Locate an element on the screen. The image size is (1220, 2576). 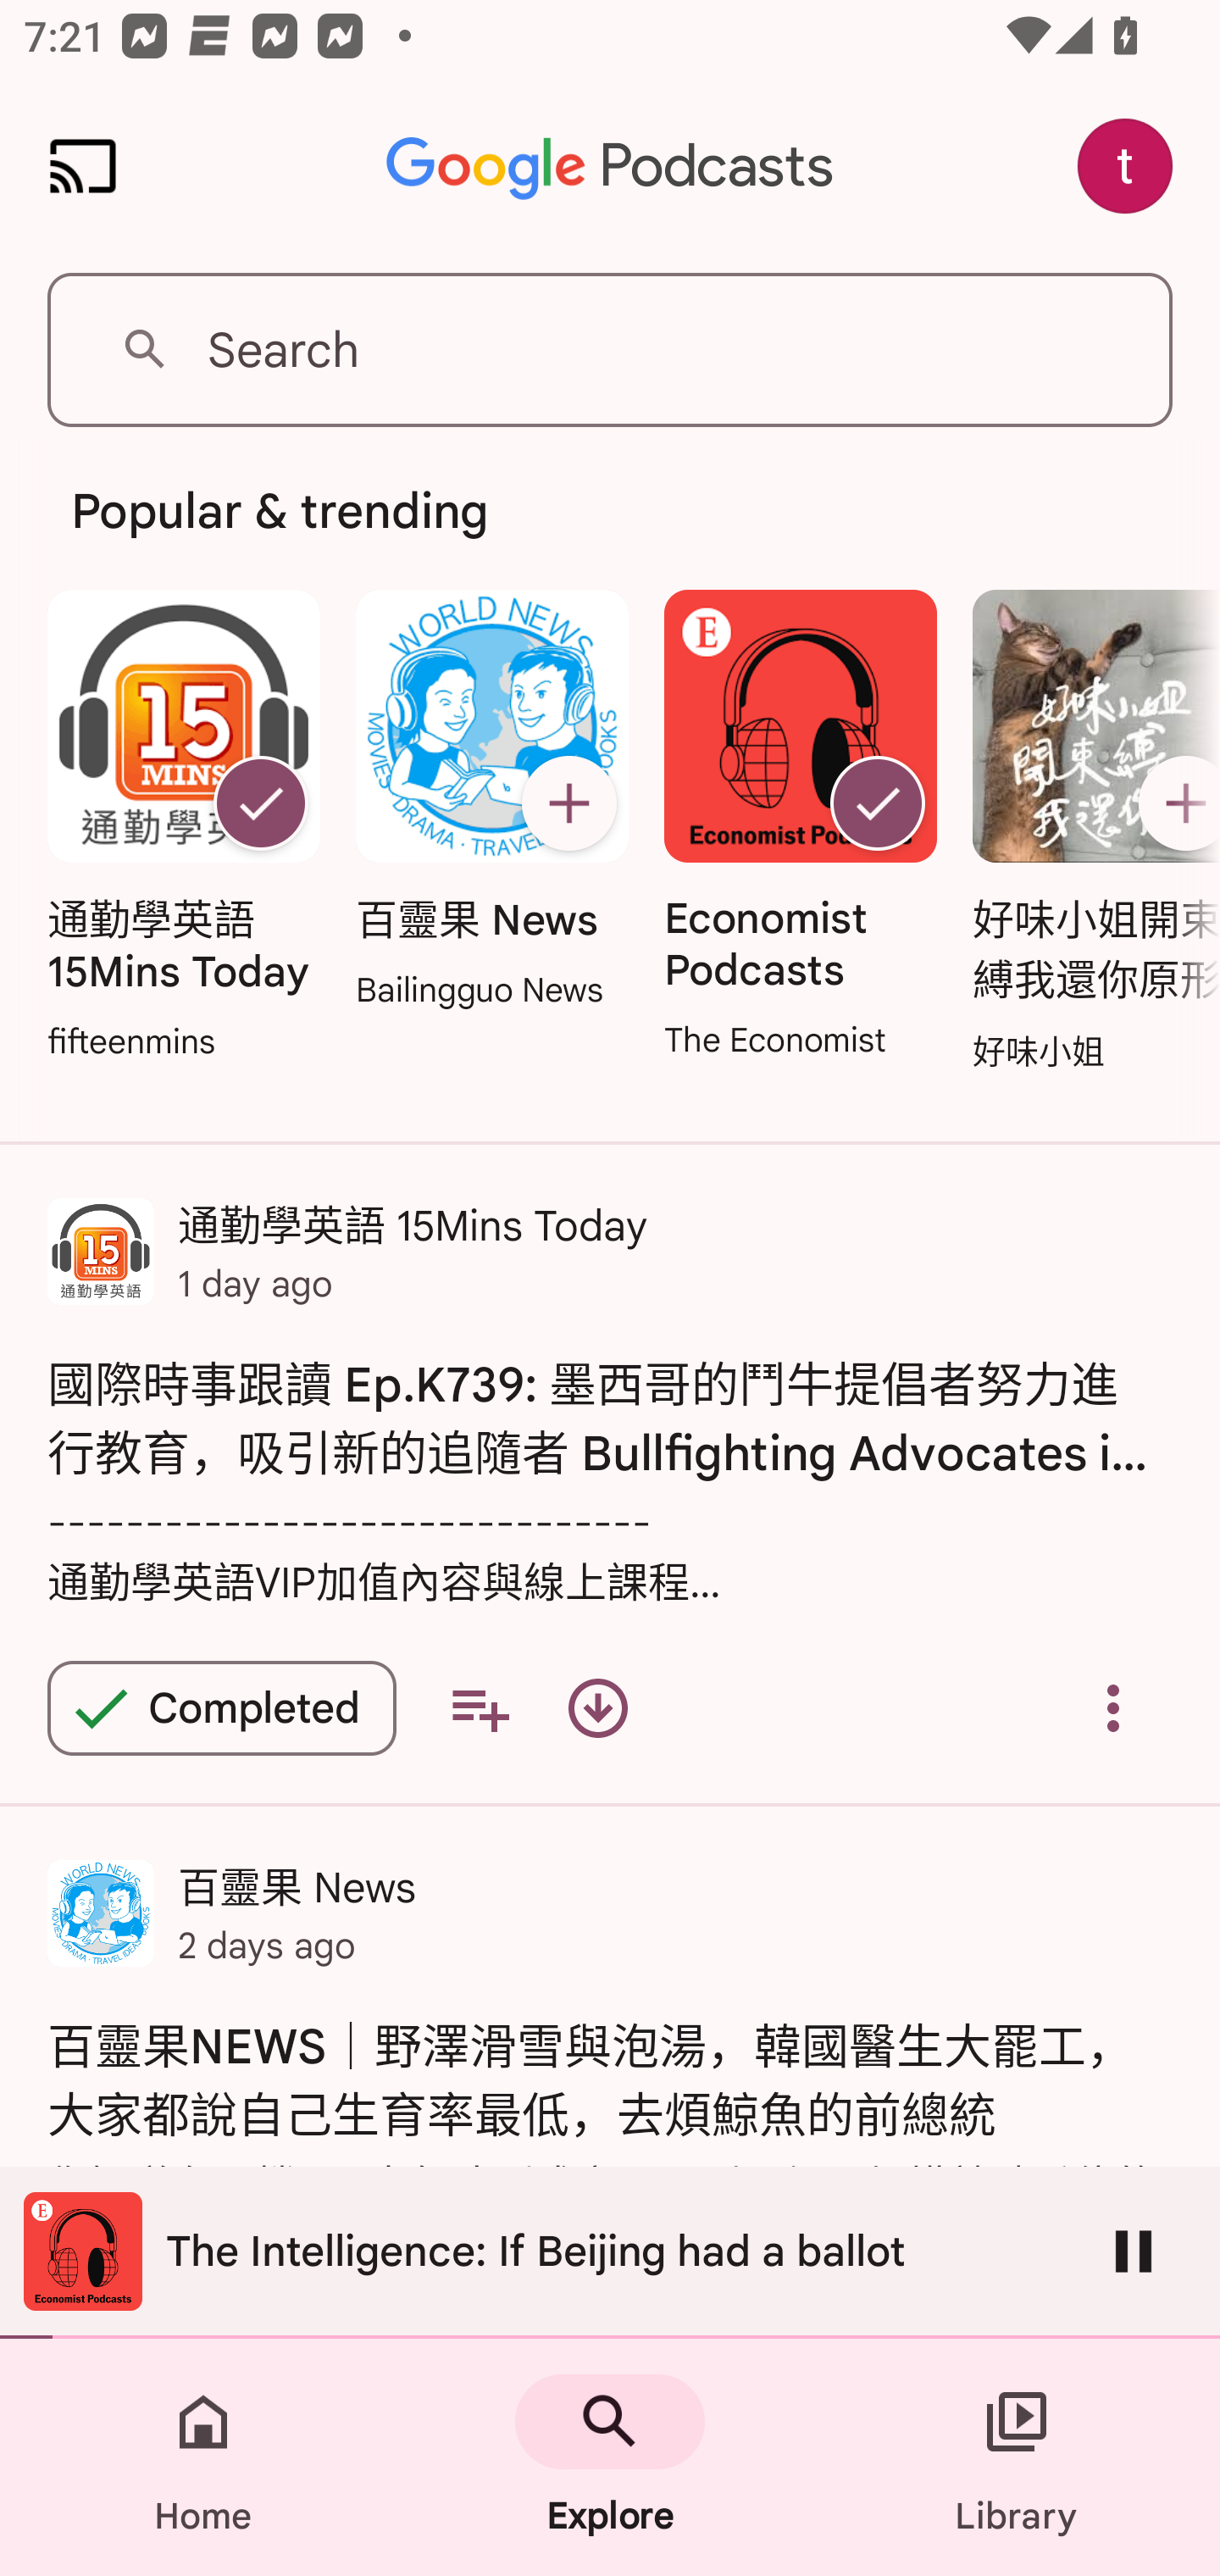
好味小姐開束縛我還你原形 Subscribe 好味小姐開束縛我還你原形 好味小姐 is located at coordinates (1088, 833).